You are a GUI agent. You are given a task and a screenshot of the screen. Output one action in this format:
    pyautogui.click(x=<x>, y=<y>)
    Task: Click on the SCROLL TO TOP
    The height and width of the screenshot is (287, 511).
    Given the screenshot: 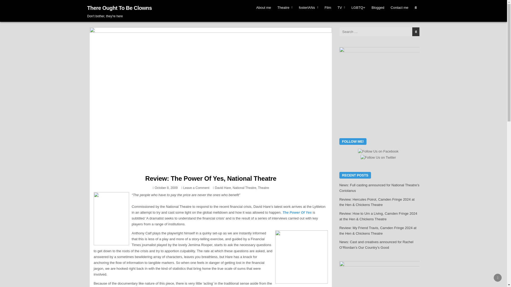 What is the action you would take?
    pyautogui.click(x=498, y=277)
    